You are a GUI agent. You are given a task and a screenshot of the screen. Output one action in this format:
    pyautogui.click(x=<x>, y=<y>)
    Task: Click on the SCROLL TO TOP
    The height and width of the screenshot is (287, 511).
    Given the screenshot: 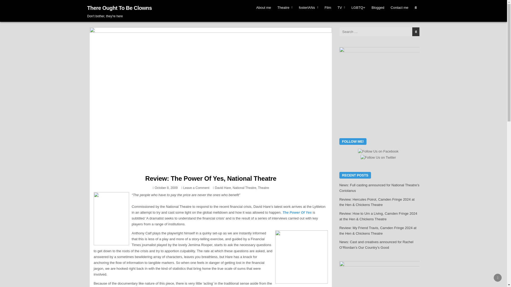 What is the action you would take?
    pyautogui.click(x=498, y=277)
    